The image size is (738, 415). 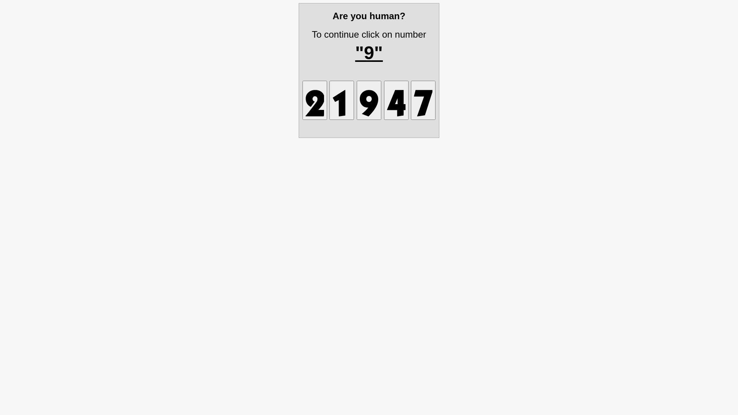 I want to click on 1732443118892424, so click(x=315, y=100).